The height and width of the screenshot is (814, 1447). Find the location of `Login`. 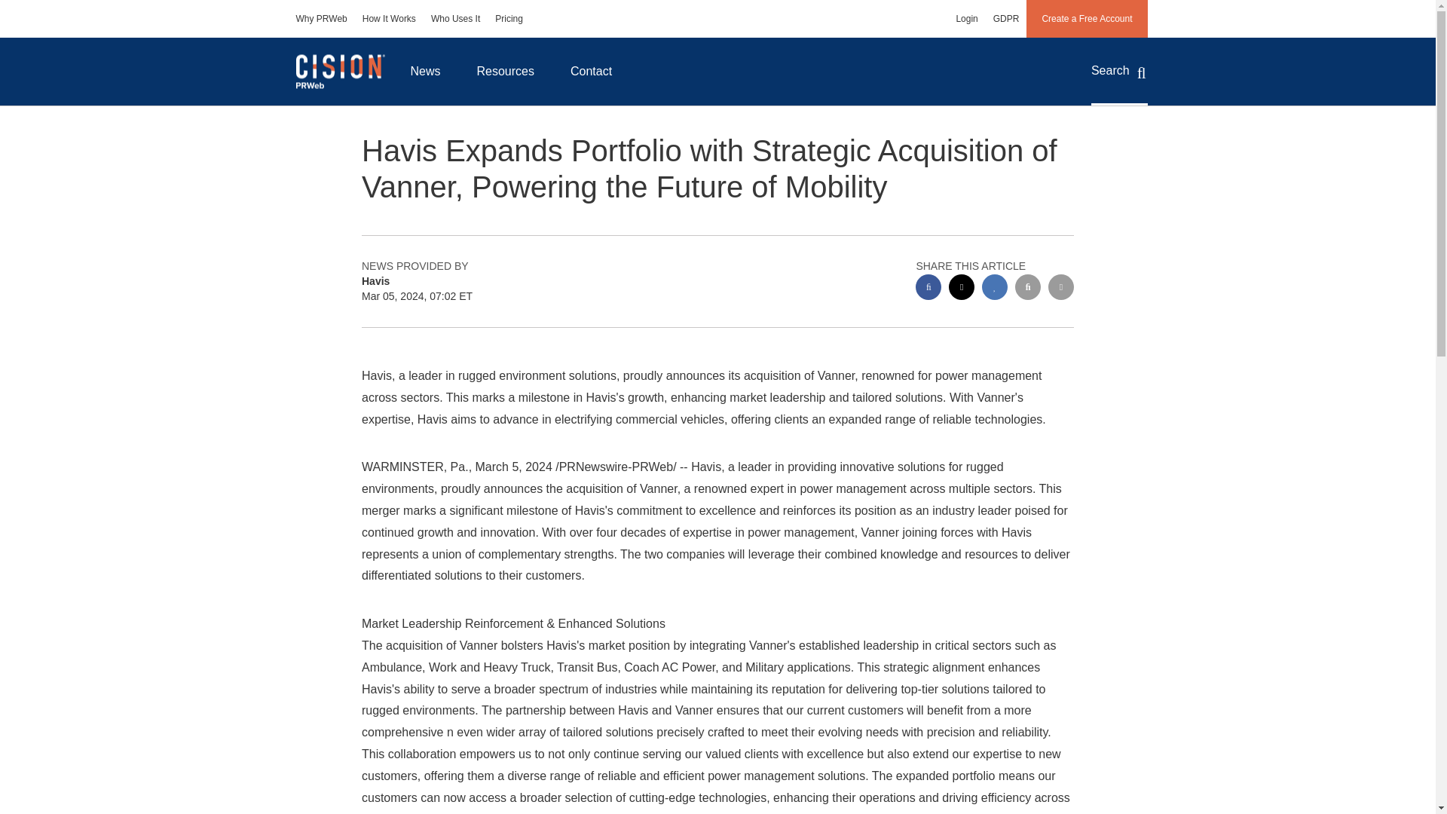

Login is located at coordinates (966, 18).